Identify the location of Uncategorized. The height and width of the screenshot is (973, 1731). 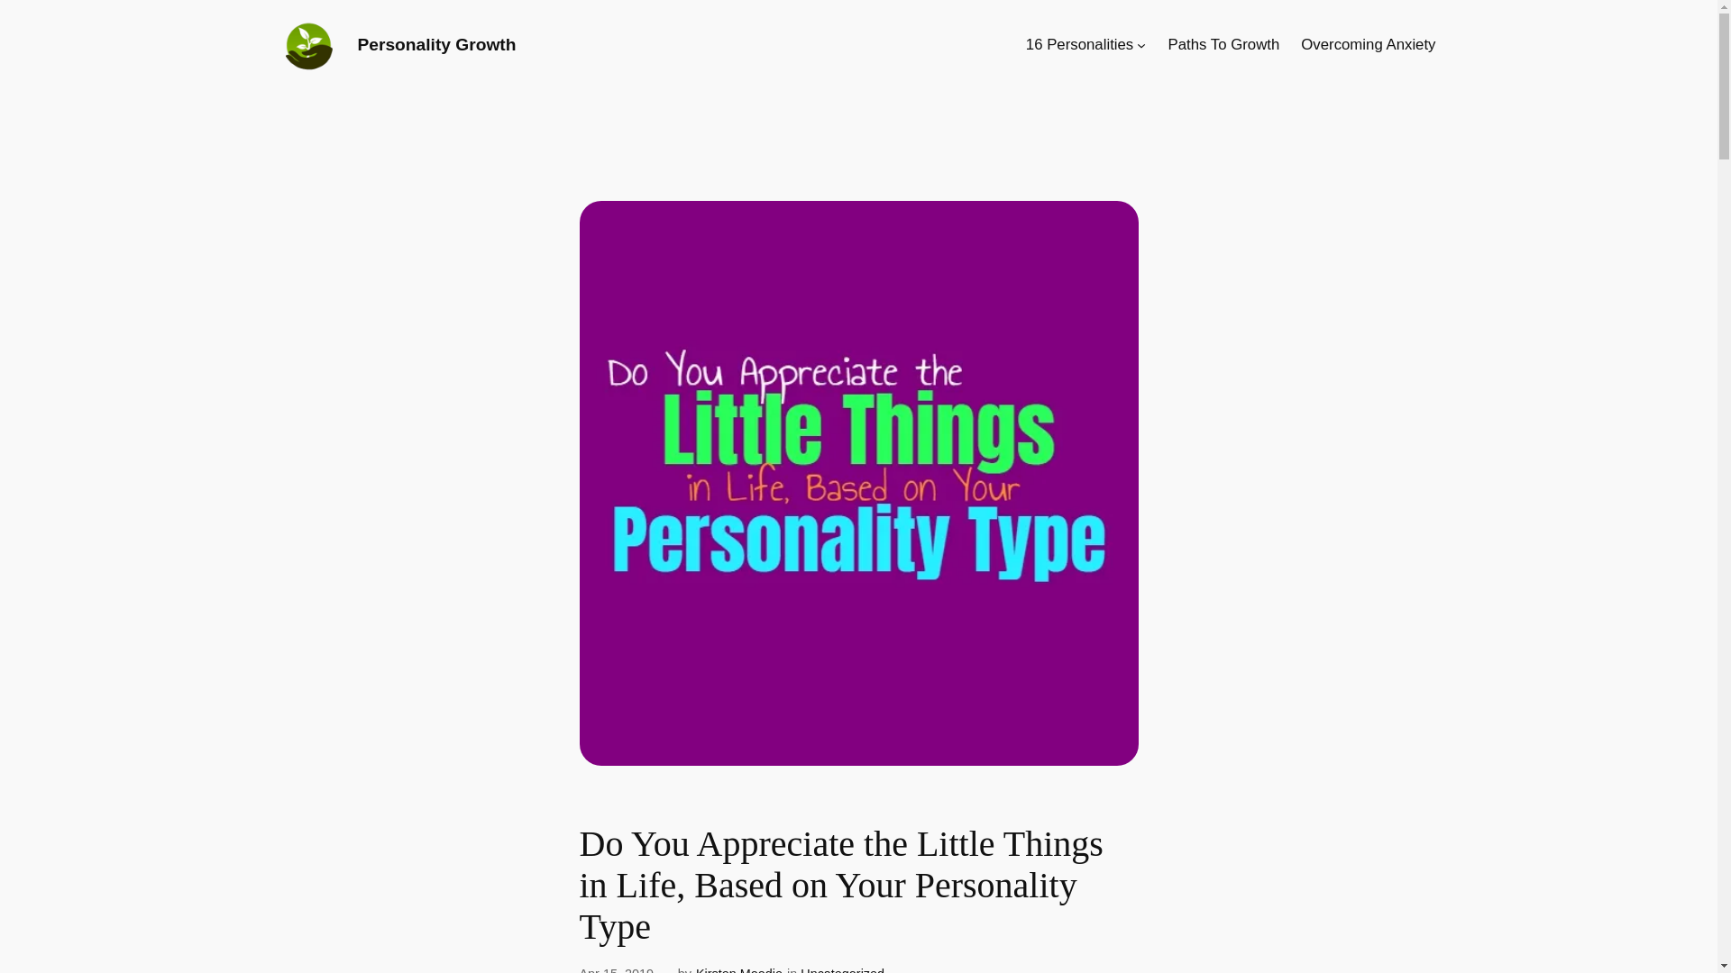
(842, 969).